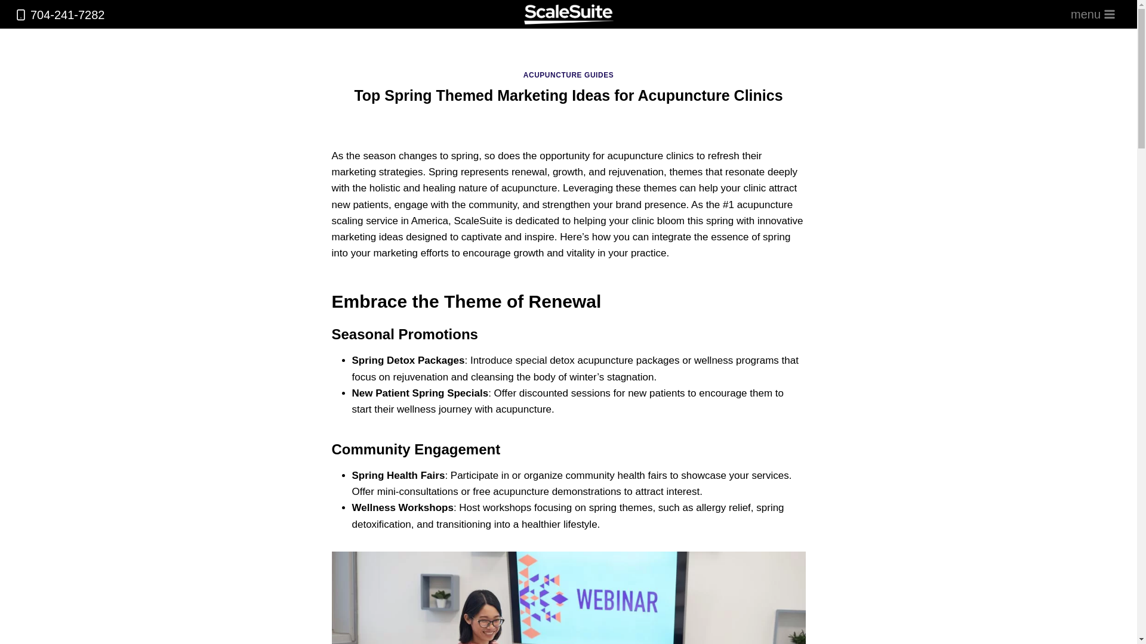  Describe the element at coordinates (1093, 14) in the screenshot. I see `menu` at that location.